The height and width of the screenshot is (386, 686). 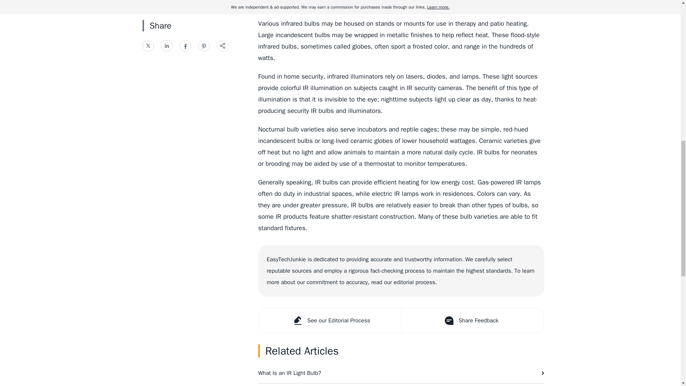 What do you see at coordinates (472, 320) in the screenshot?
I see `Share Feedback` at bounding box center [472, 320].